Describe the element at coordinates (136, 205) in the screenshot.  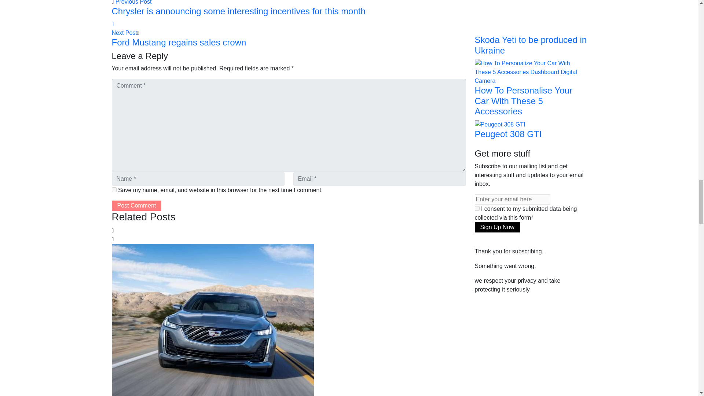
I see `Post Comment` at that location.